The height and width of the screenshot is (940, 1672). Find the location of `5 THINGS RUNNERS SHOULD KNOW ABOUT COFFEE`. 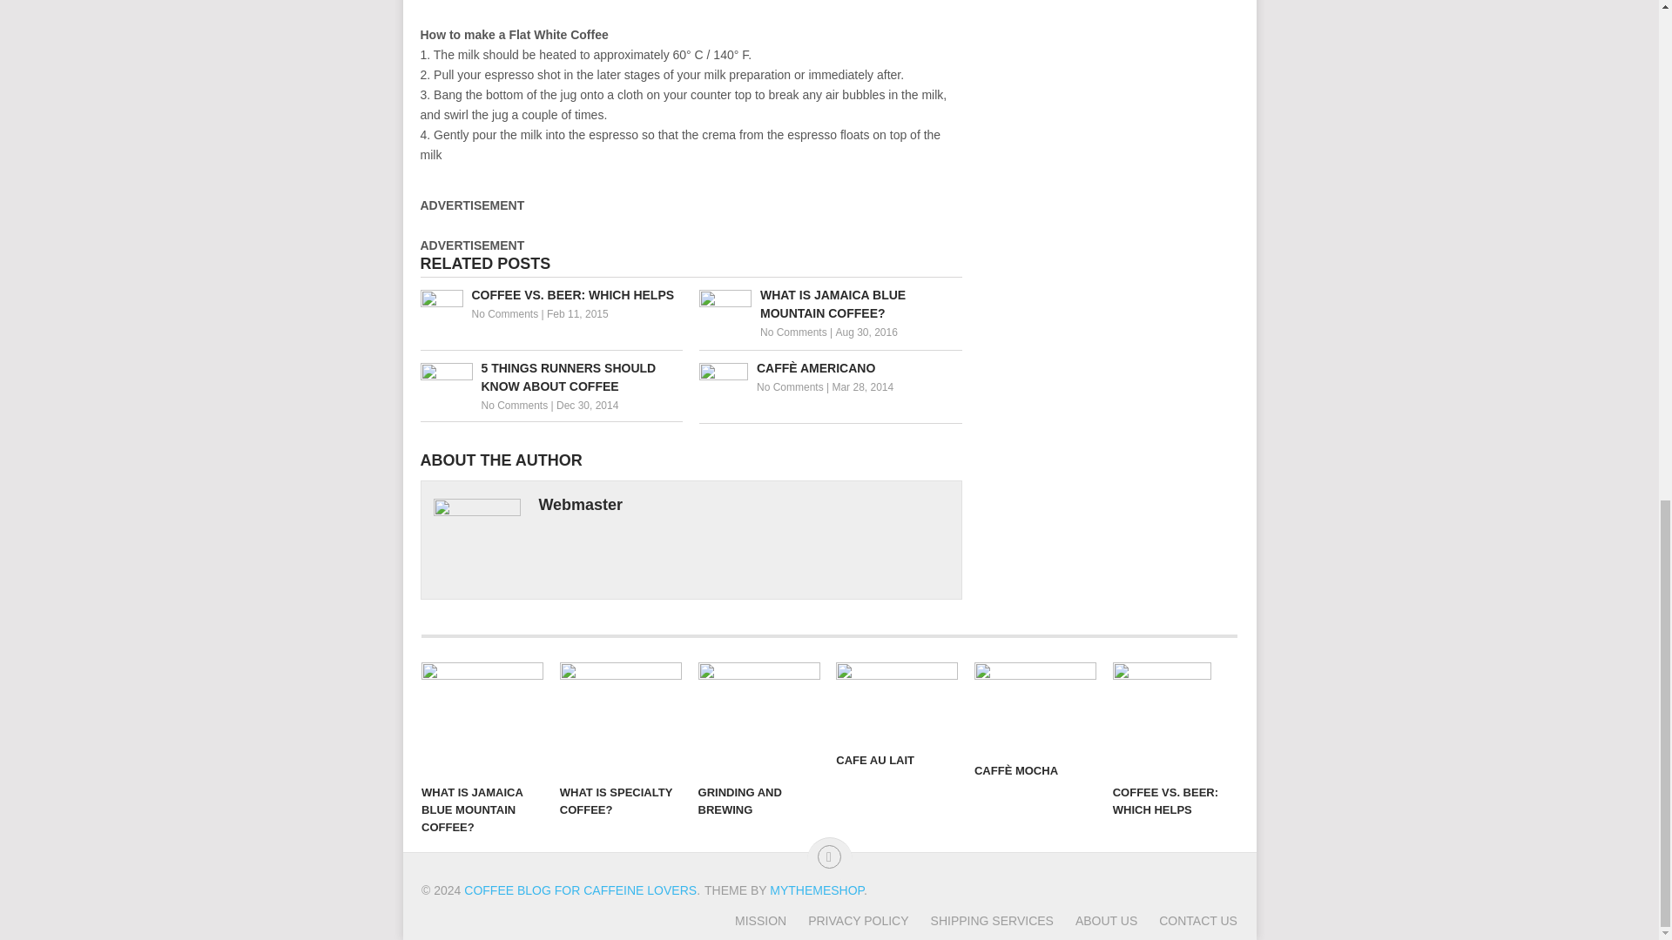

5 THINGS RUNNERS SHOULD KNOW ABOUT COFFEE is located at coordinates (550, 377).